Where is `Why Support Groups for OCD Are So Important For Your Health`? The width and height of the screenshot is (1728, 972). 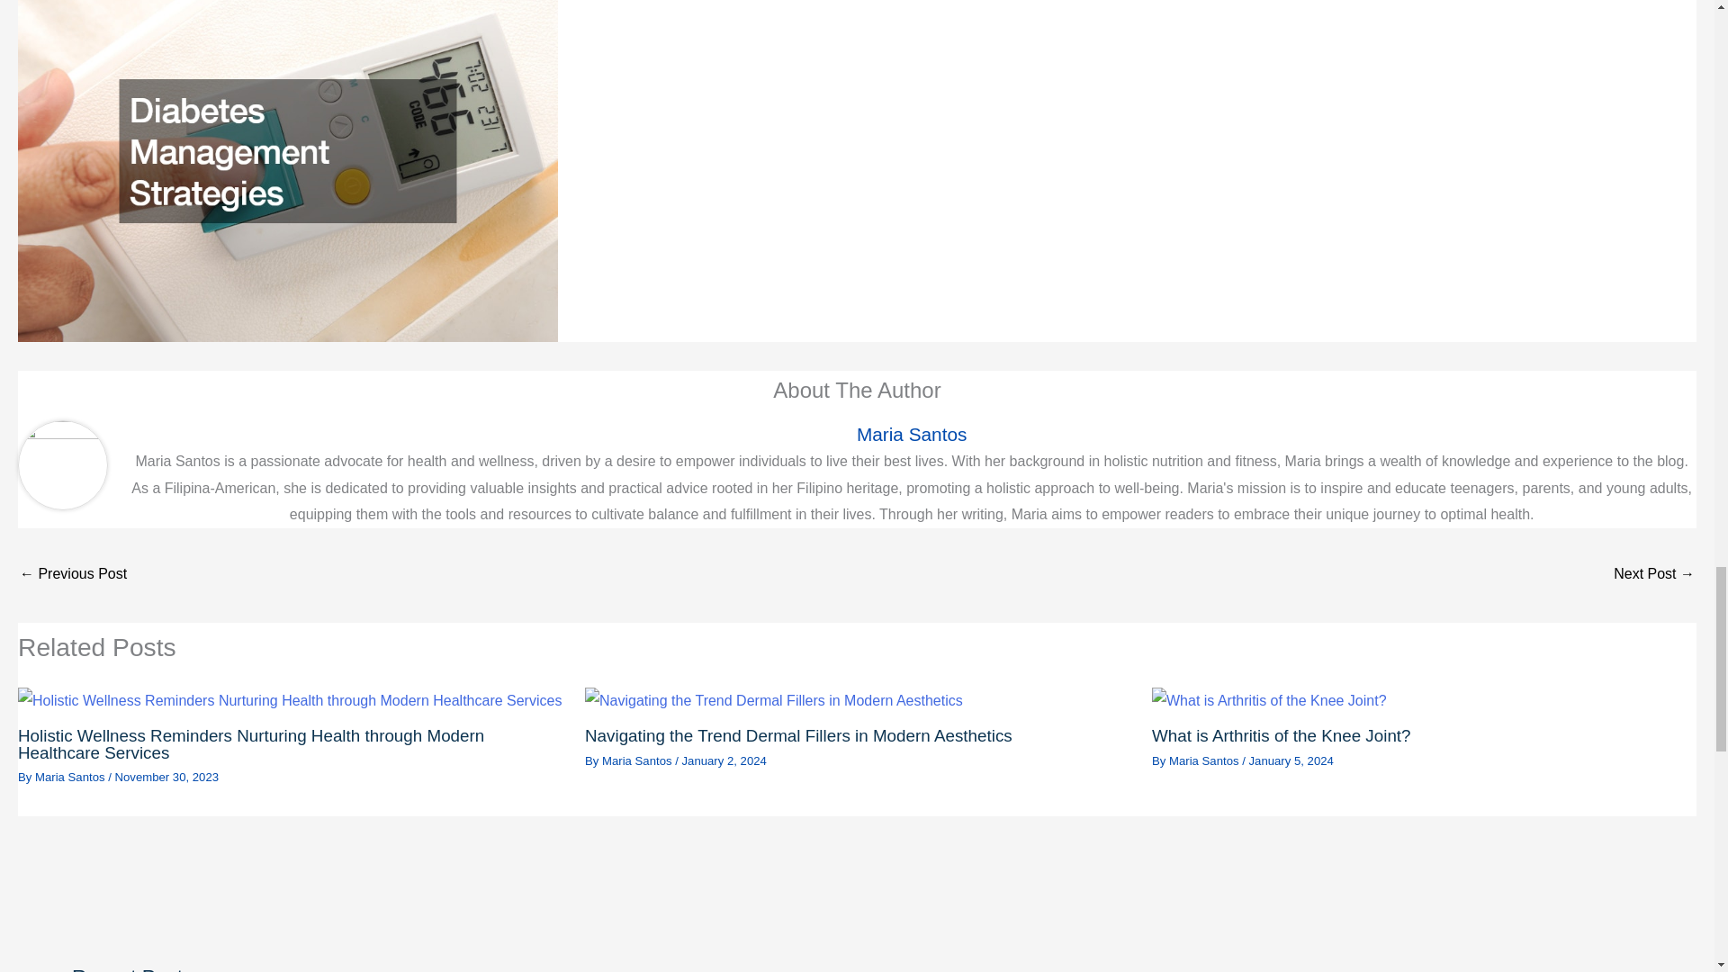
Why Support Groups for OCD Are So Important For Your Health is located at coordinates (72, 575).